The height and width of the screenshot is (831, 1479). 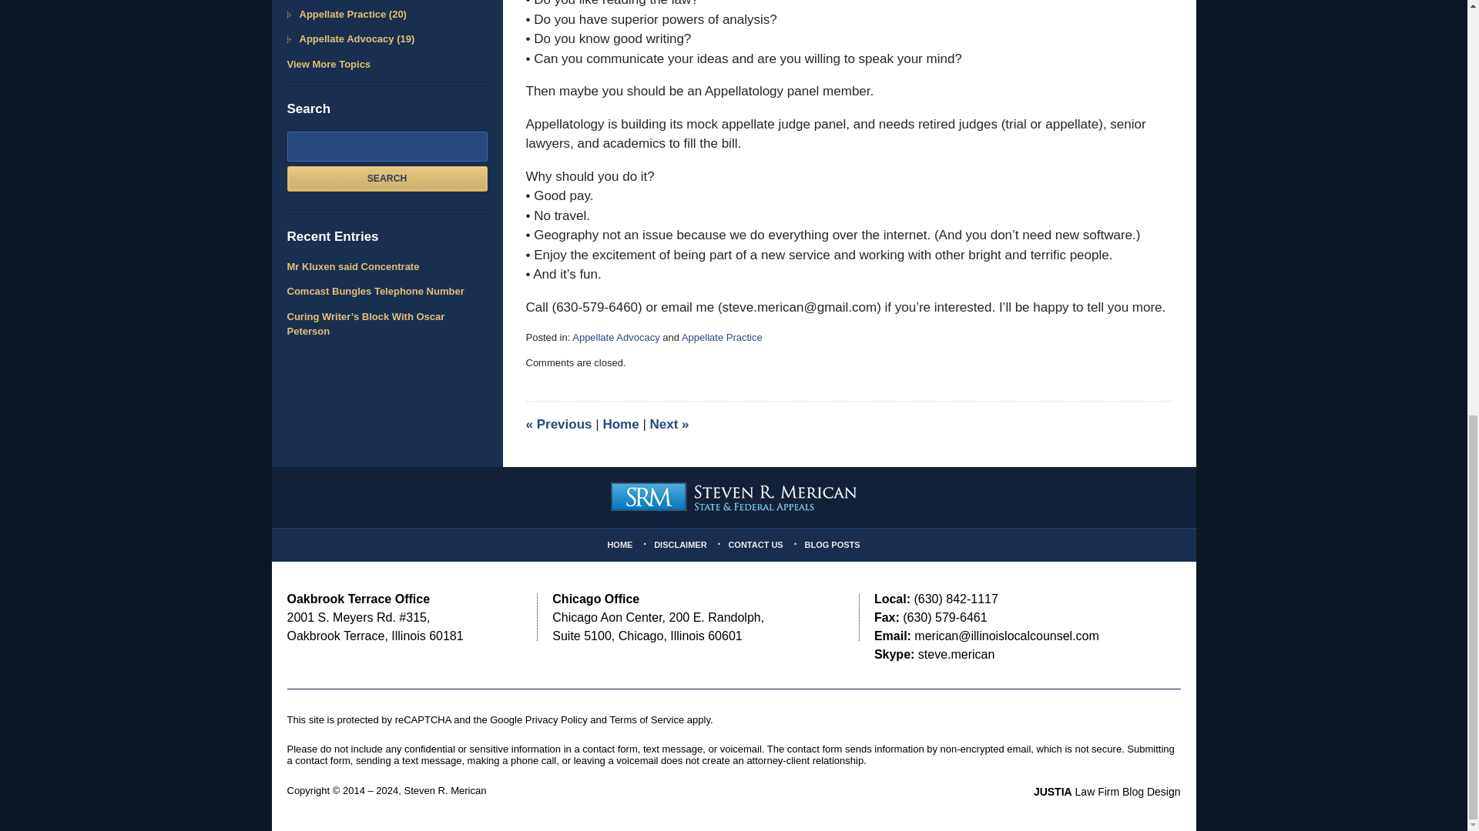 I want to click on Home, so click(x=620, y=424).